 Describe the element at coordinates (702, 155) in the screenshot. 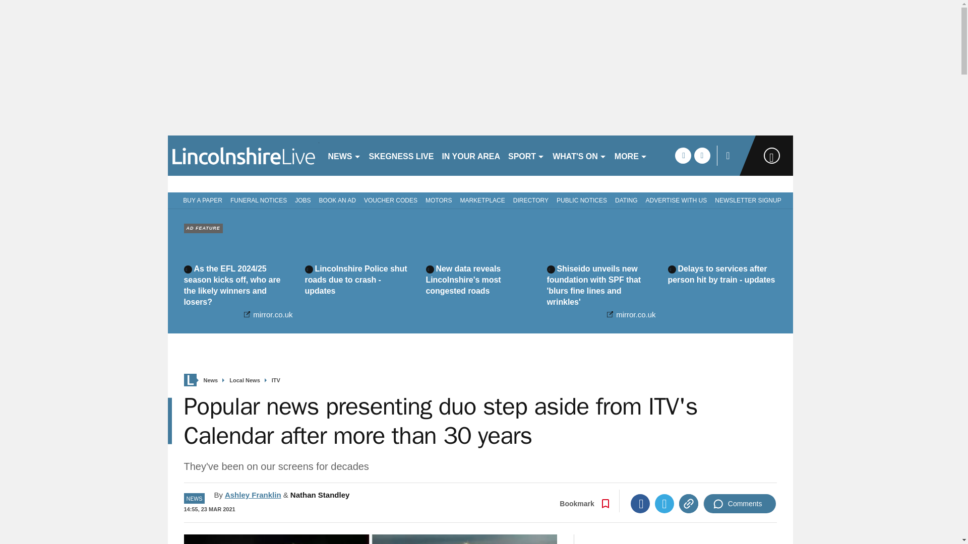

I see `twitter` at that location.